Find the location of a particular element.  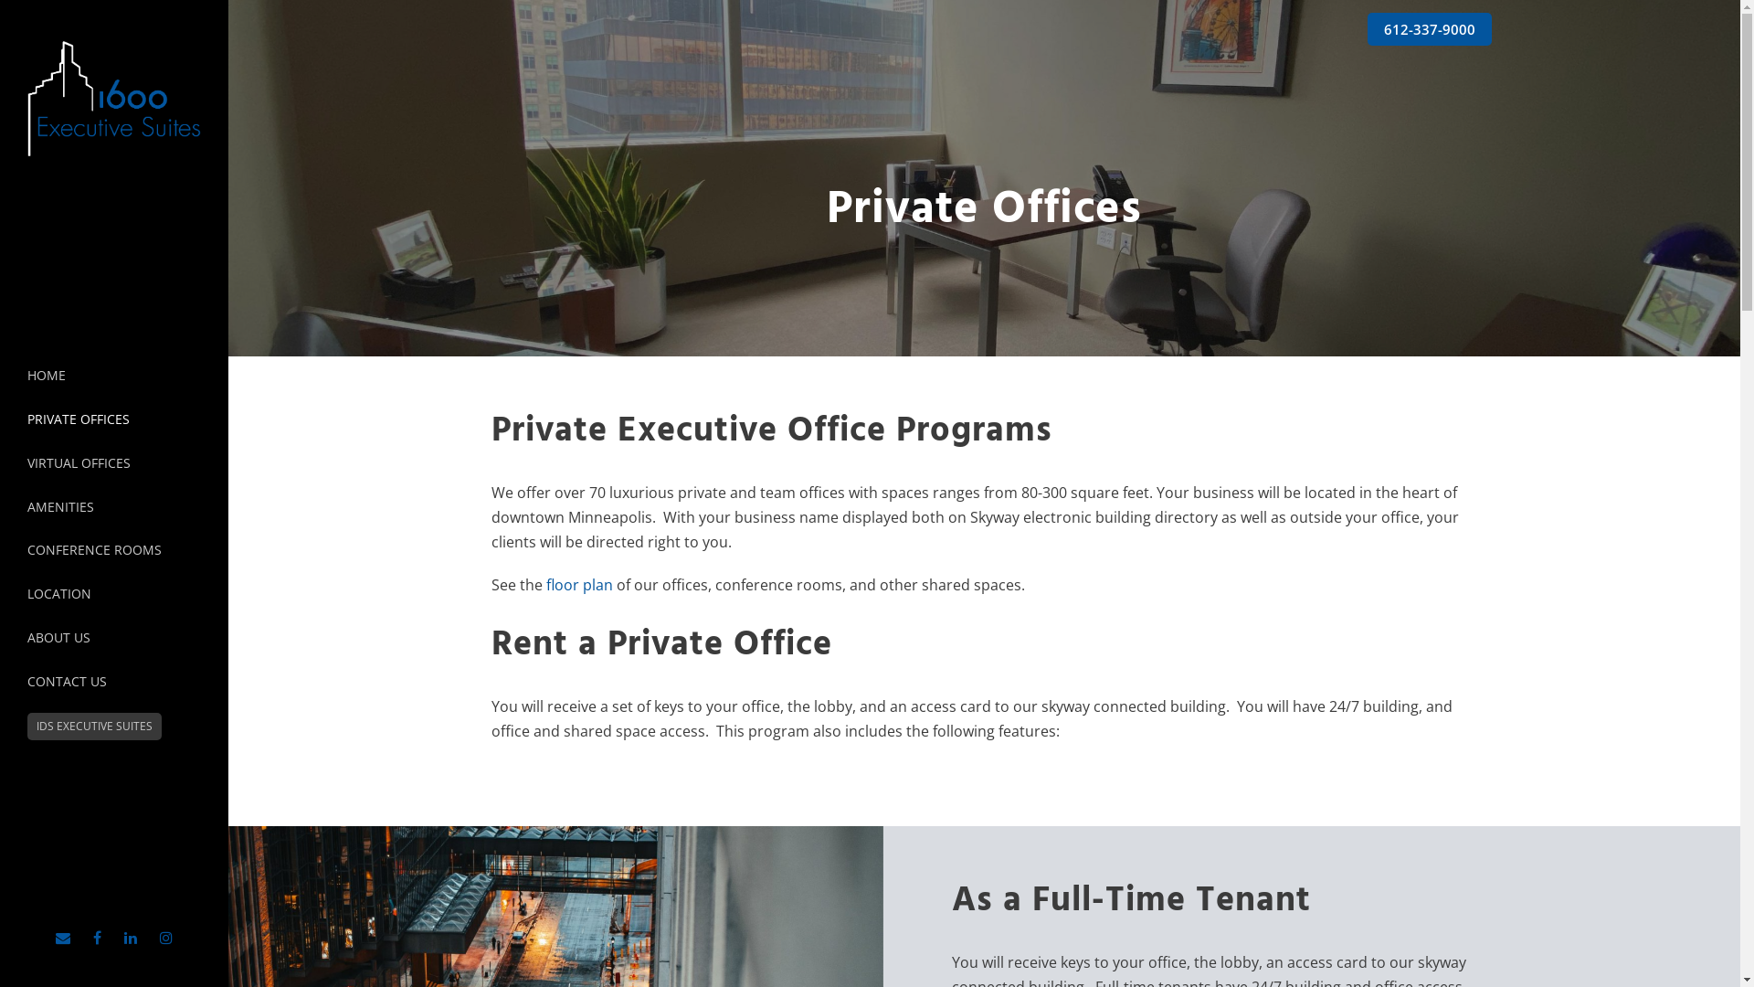

instagram is located at coordinates (166, 938).